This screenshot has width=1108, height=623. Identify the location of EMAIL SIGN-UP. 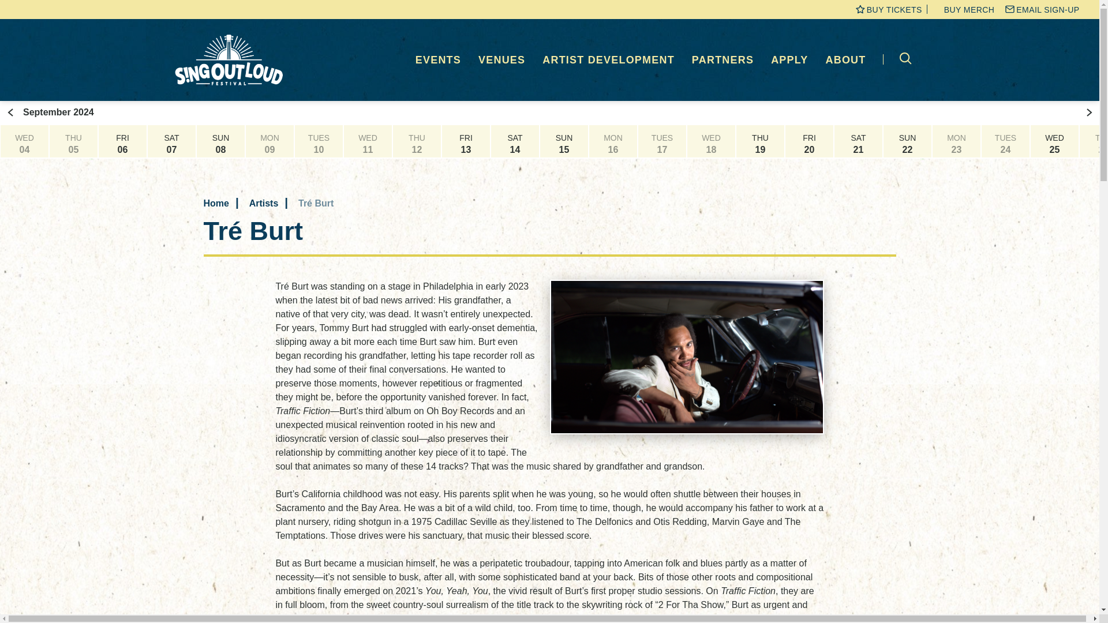
(1047, 9).